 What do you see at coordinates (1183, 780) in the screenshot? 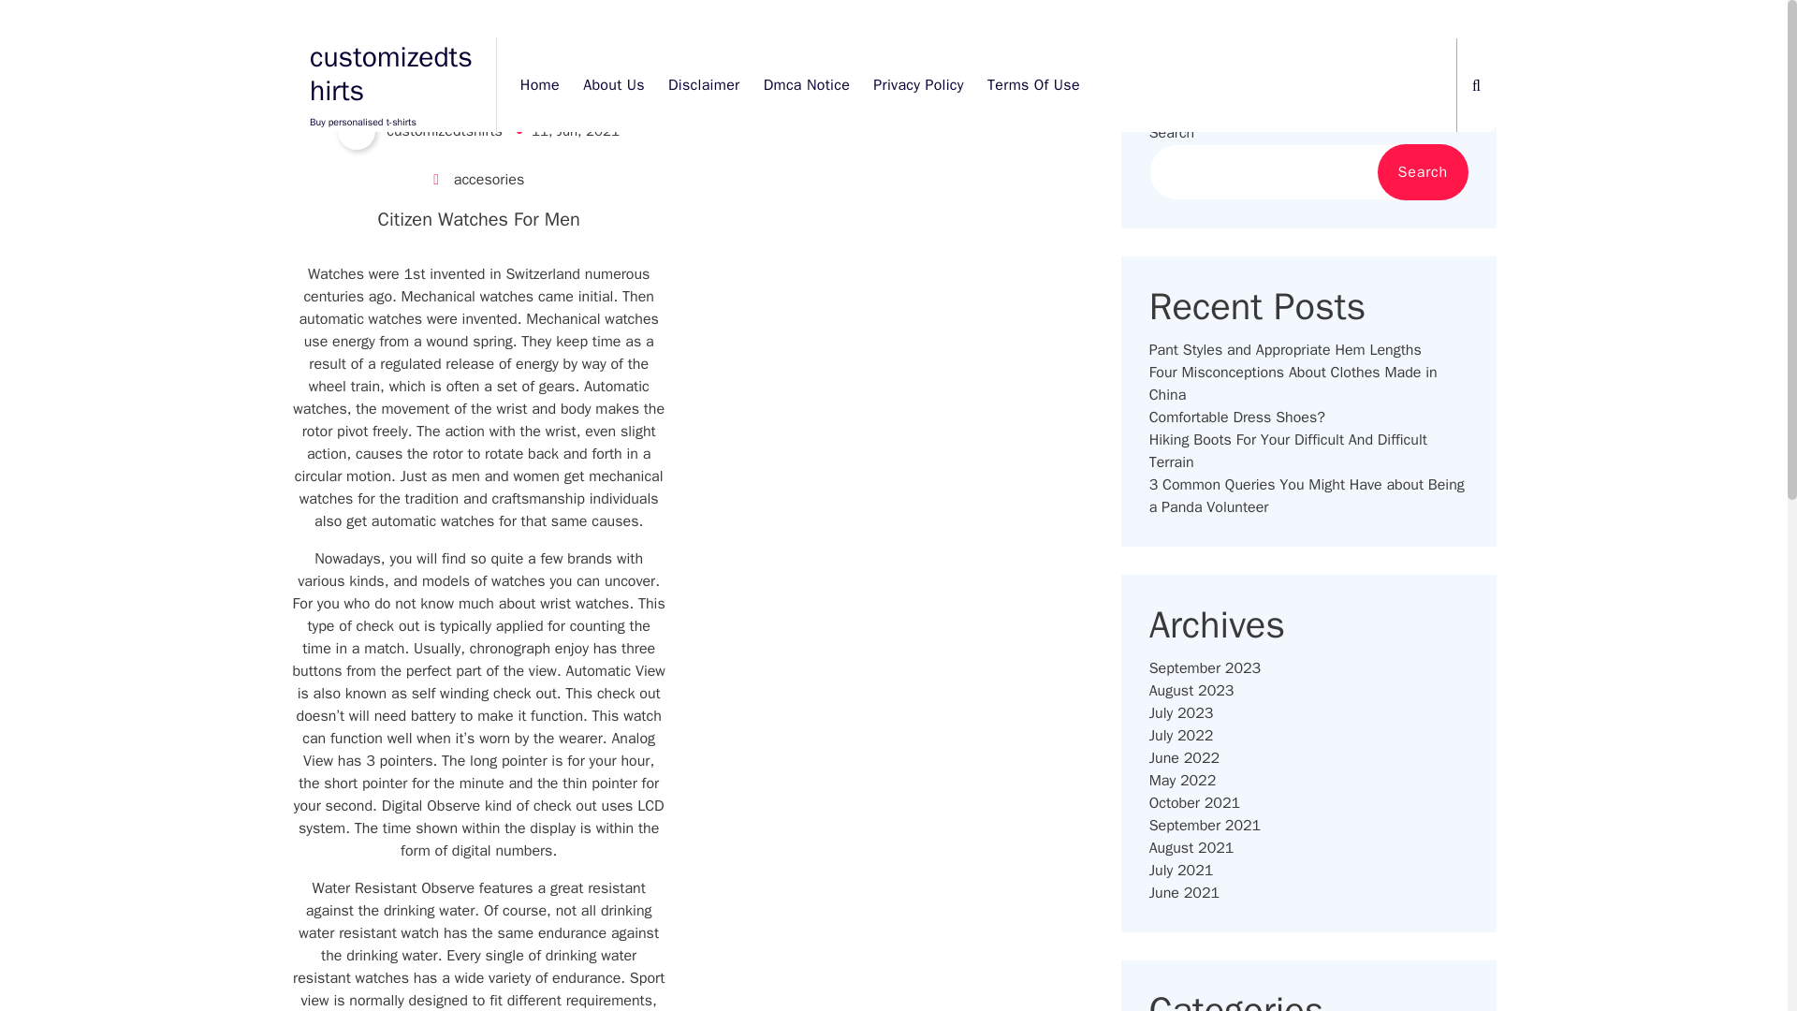
I see `May 2022` at bounding box center [1183, 780].